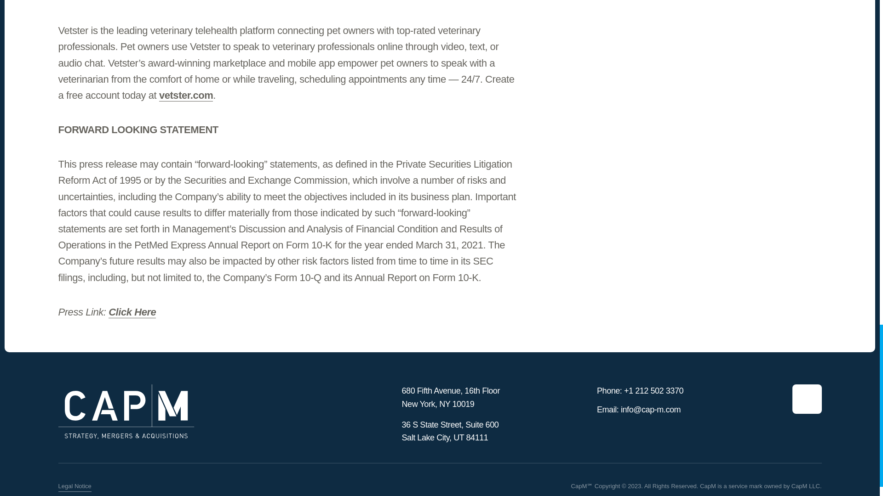 This screenshot has width=883, height=496. Describe the element at coordinates (75, 487) in the screenshot. I see `Legal Notice` at that location.